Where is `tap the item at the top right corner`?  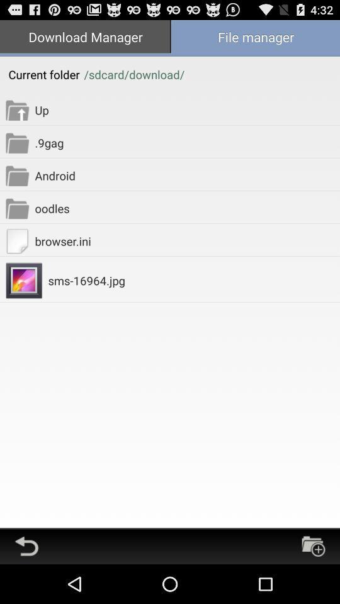
tap the item at the top right corner is located at coordinates (255, 38).